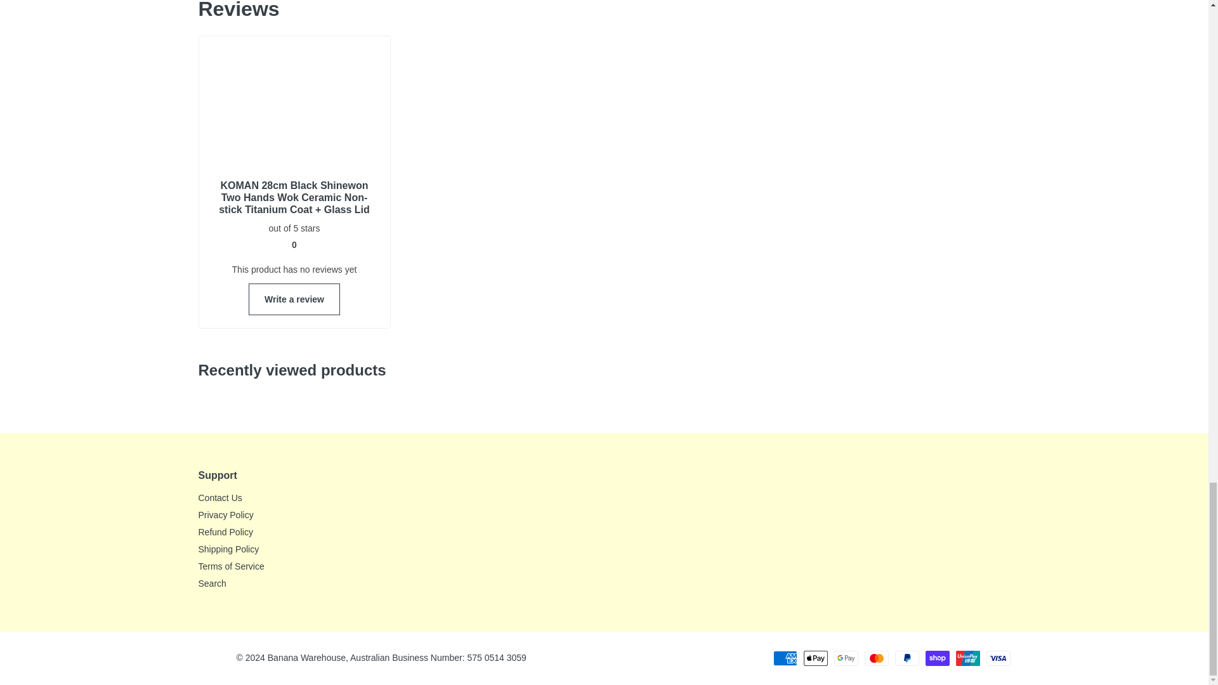 This screenshot has width=1218, height=685. I want to click on Contact Us, so click(219, 497).